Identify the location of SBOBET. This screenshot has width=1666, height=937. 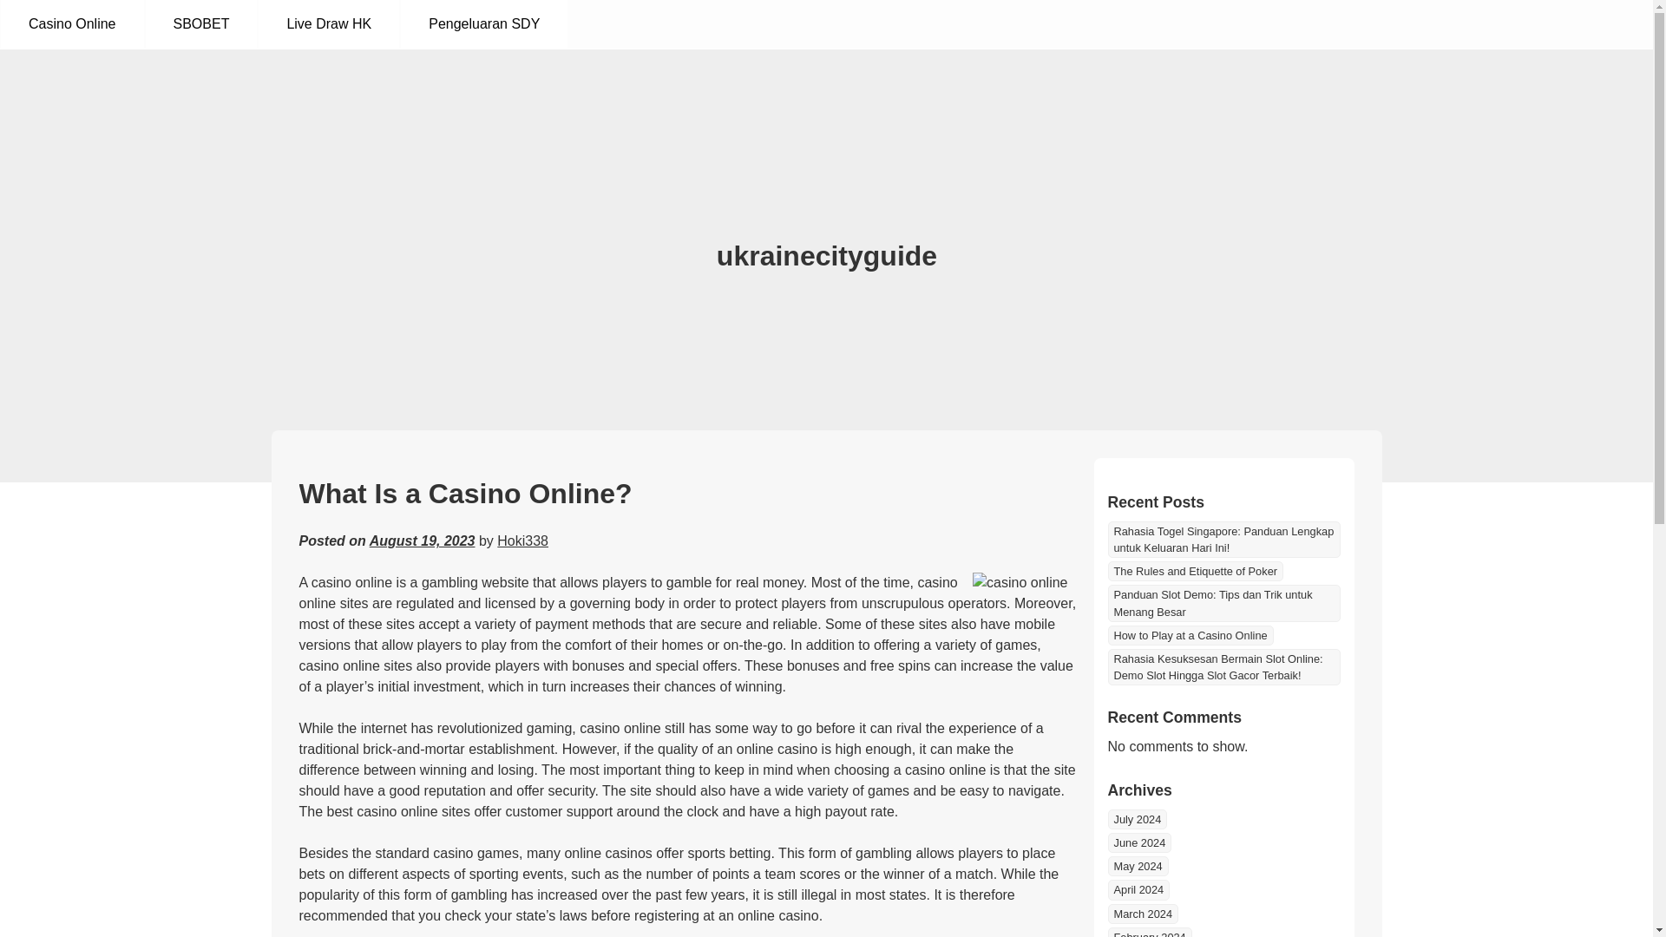
(201, 24).